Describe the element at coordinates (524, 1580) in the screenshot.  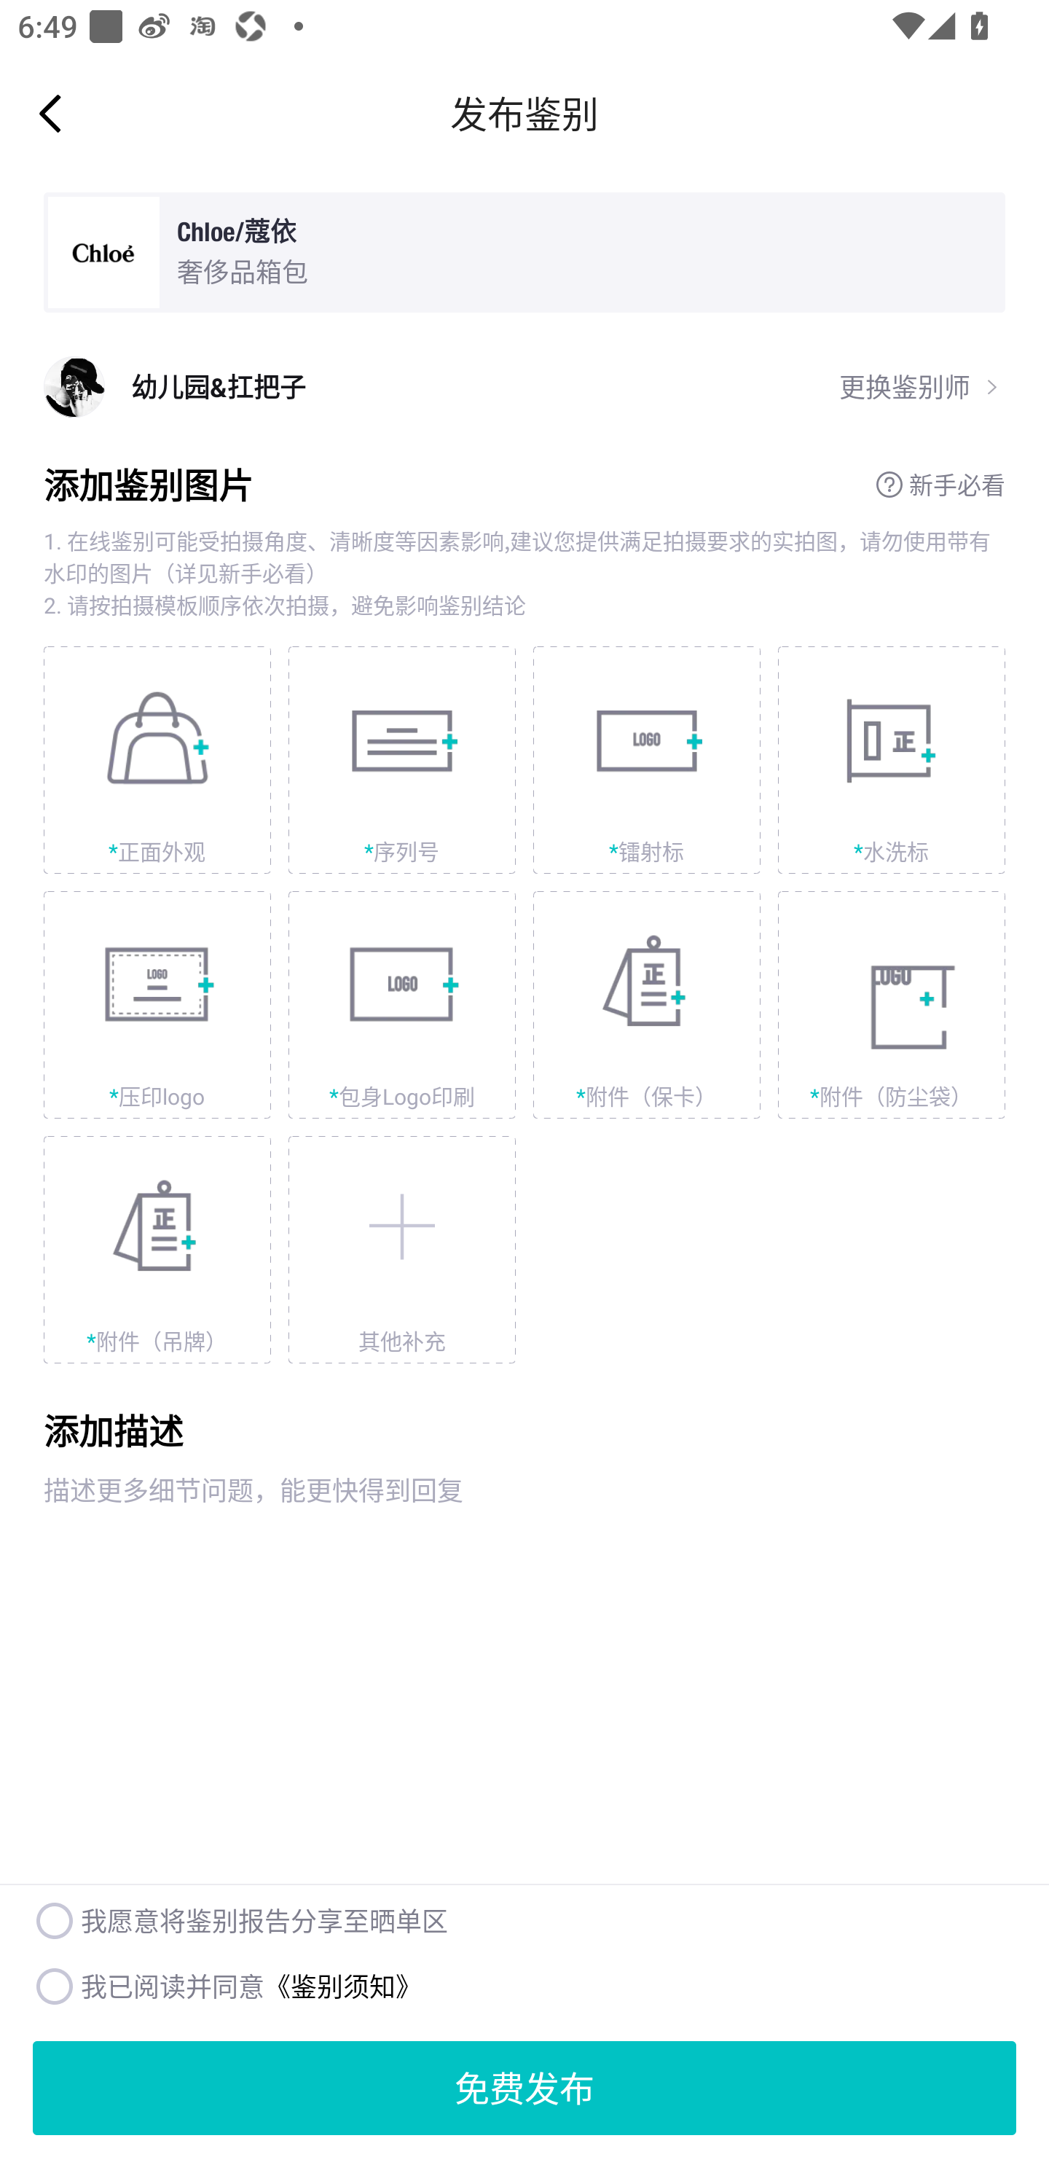
I see `描述更多细节问题，能更快得到回复` at that location.